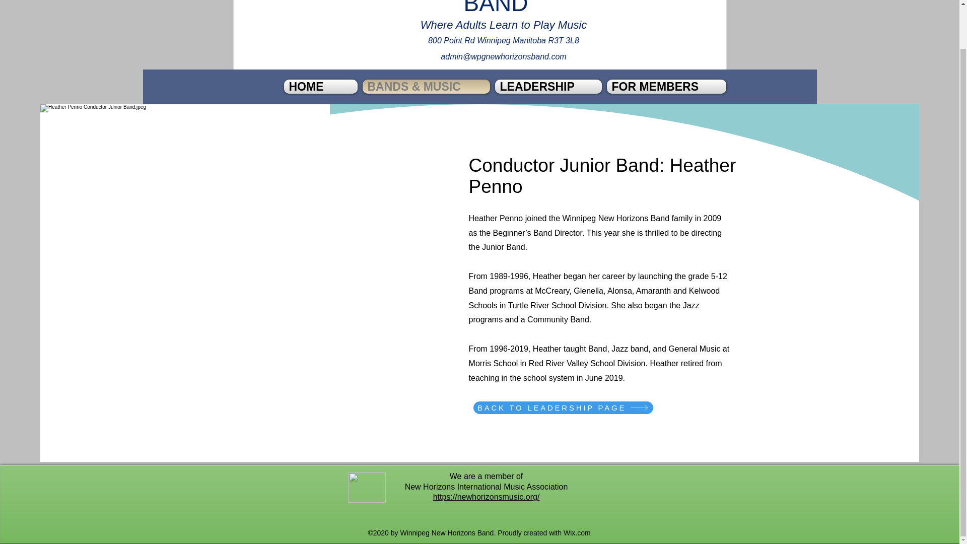  I want to click on BACK TO LEADERSHIP PAGE, so click(563, 407).